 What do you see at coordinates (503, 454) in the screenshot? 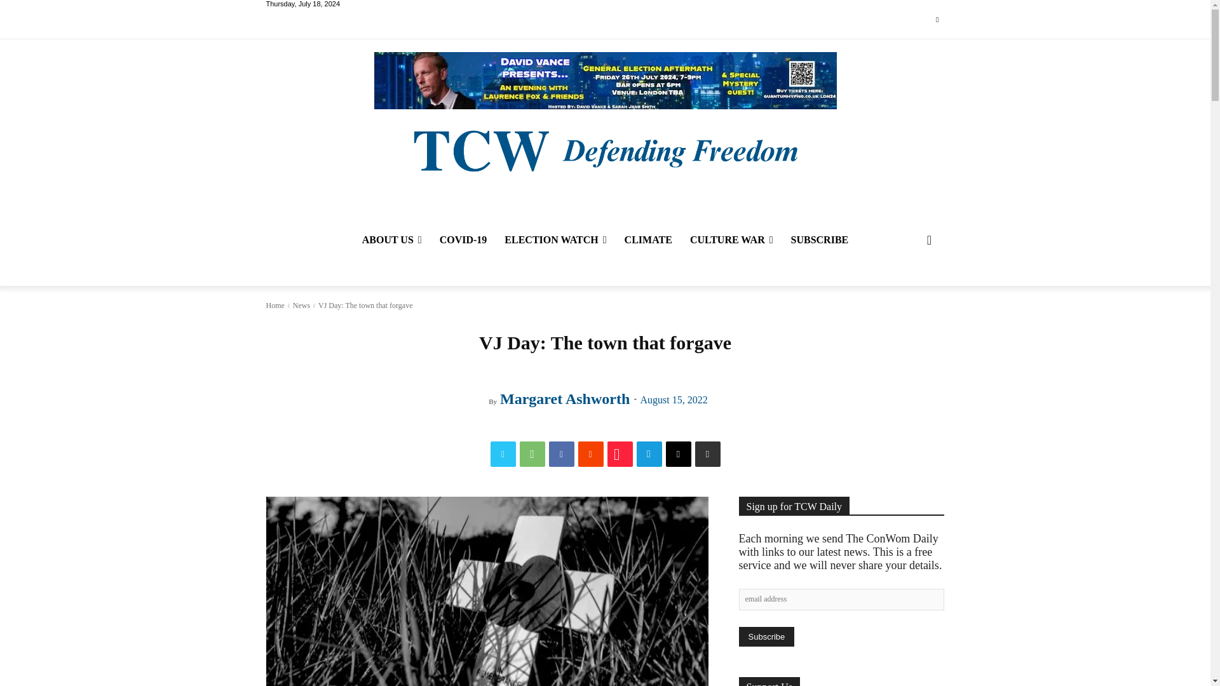
I see `Twitter` at bounding box center [503, 454].